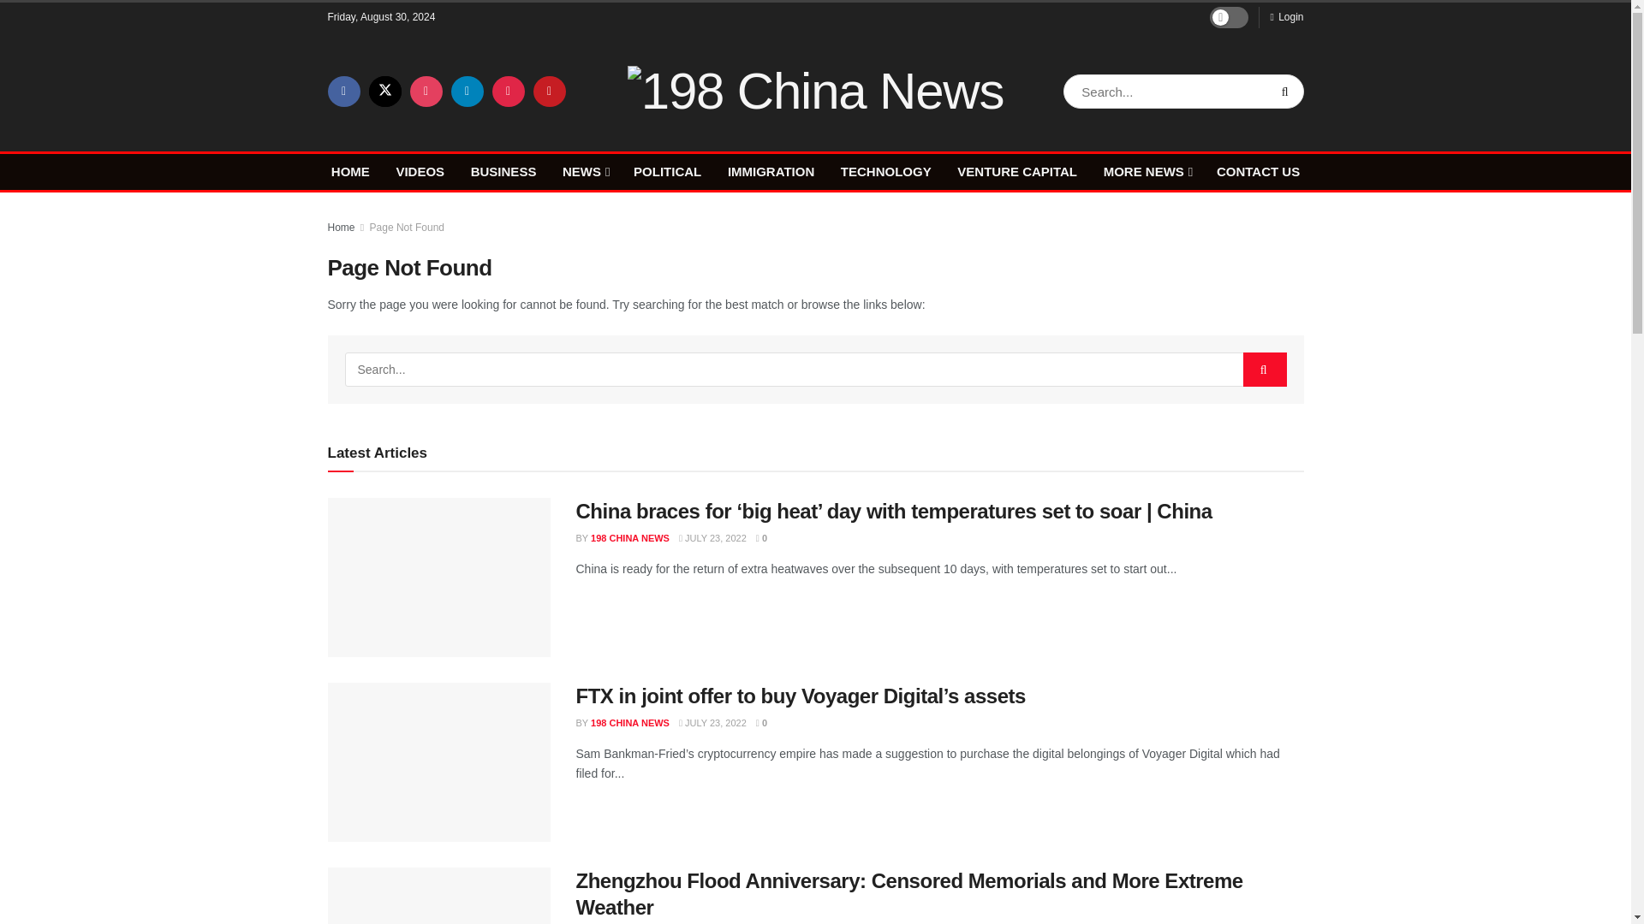  What do you see at coordinates (420, 171) in the screenshot?
I see `VIDEOS` at bounding box center [420, 171].